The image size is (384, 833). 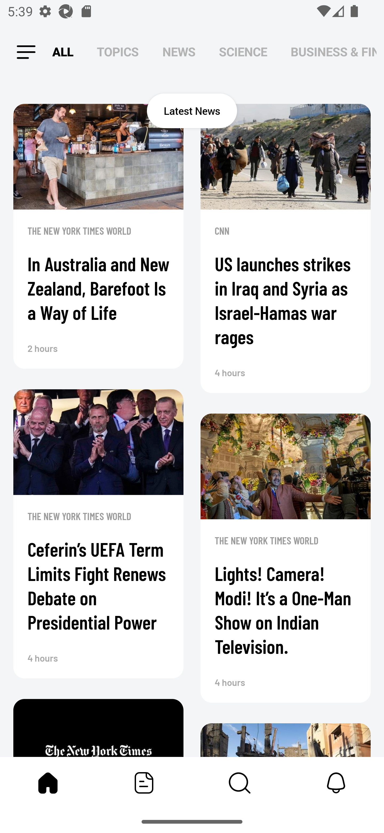 I want to click on NEWS, so click(x=179, y=52).